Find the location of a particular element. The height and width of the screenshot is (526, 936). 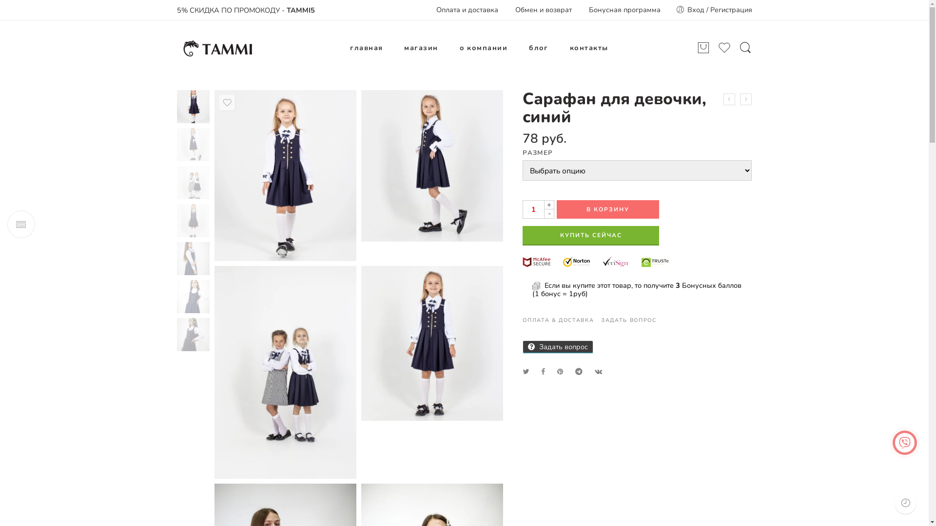

Share on VK is located at coordinates (599, 372).